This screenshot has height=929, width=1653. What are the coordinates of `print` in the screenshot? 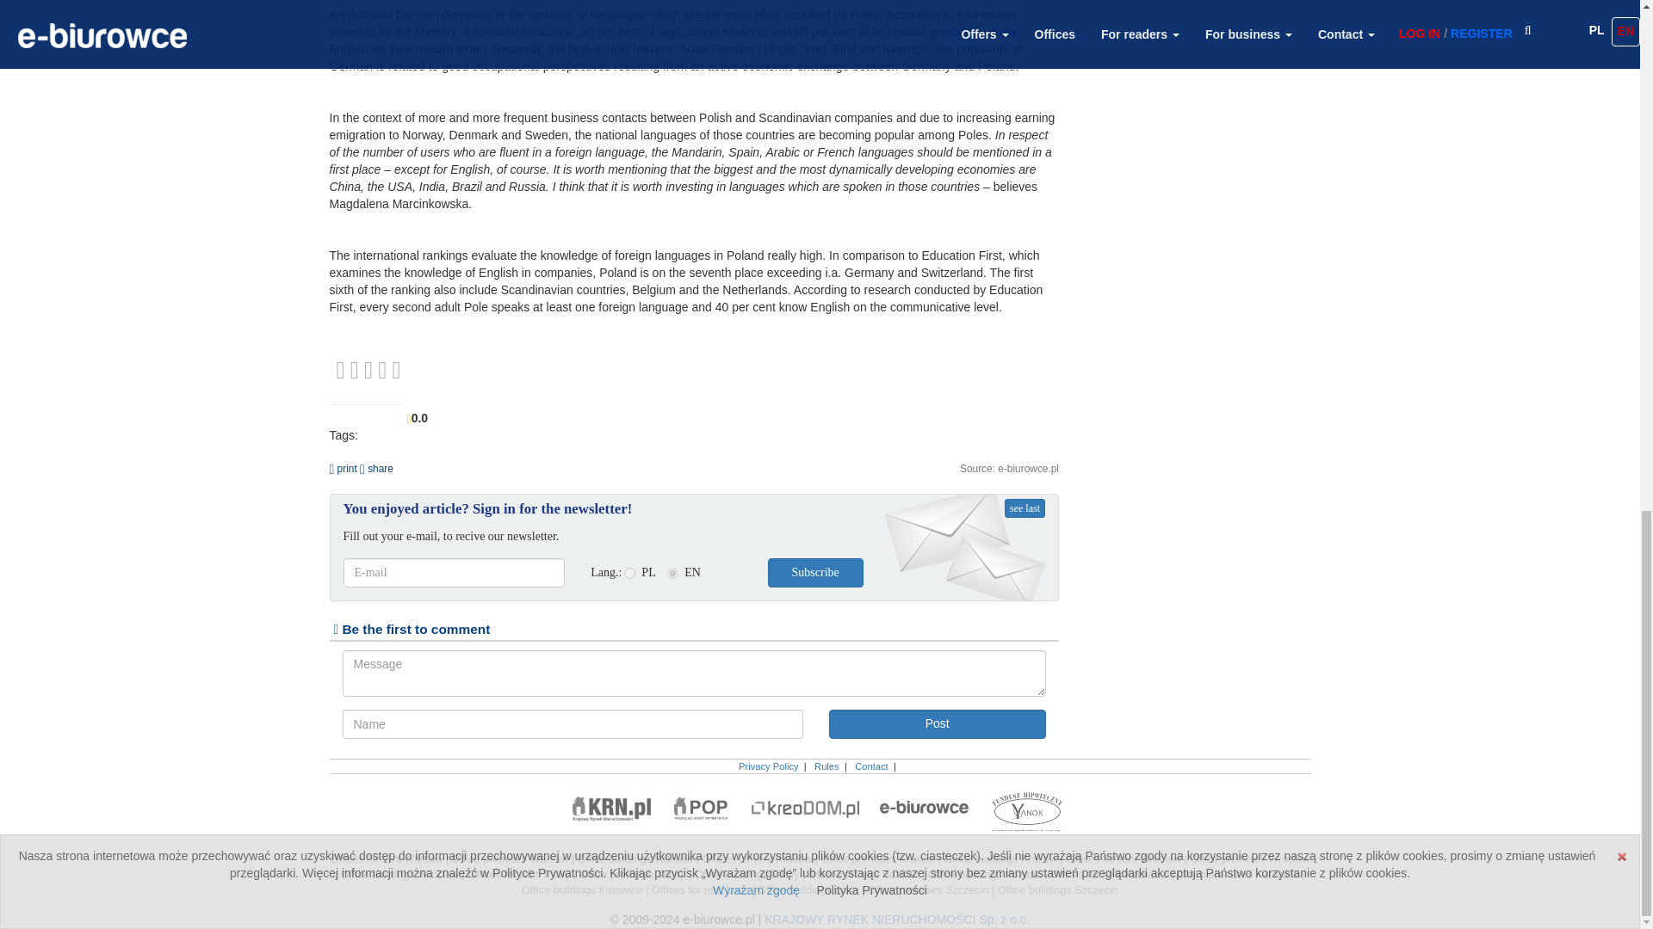 It's located at (343, 468).